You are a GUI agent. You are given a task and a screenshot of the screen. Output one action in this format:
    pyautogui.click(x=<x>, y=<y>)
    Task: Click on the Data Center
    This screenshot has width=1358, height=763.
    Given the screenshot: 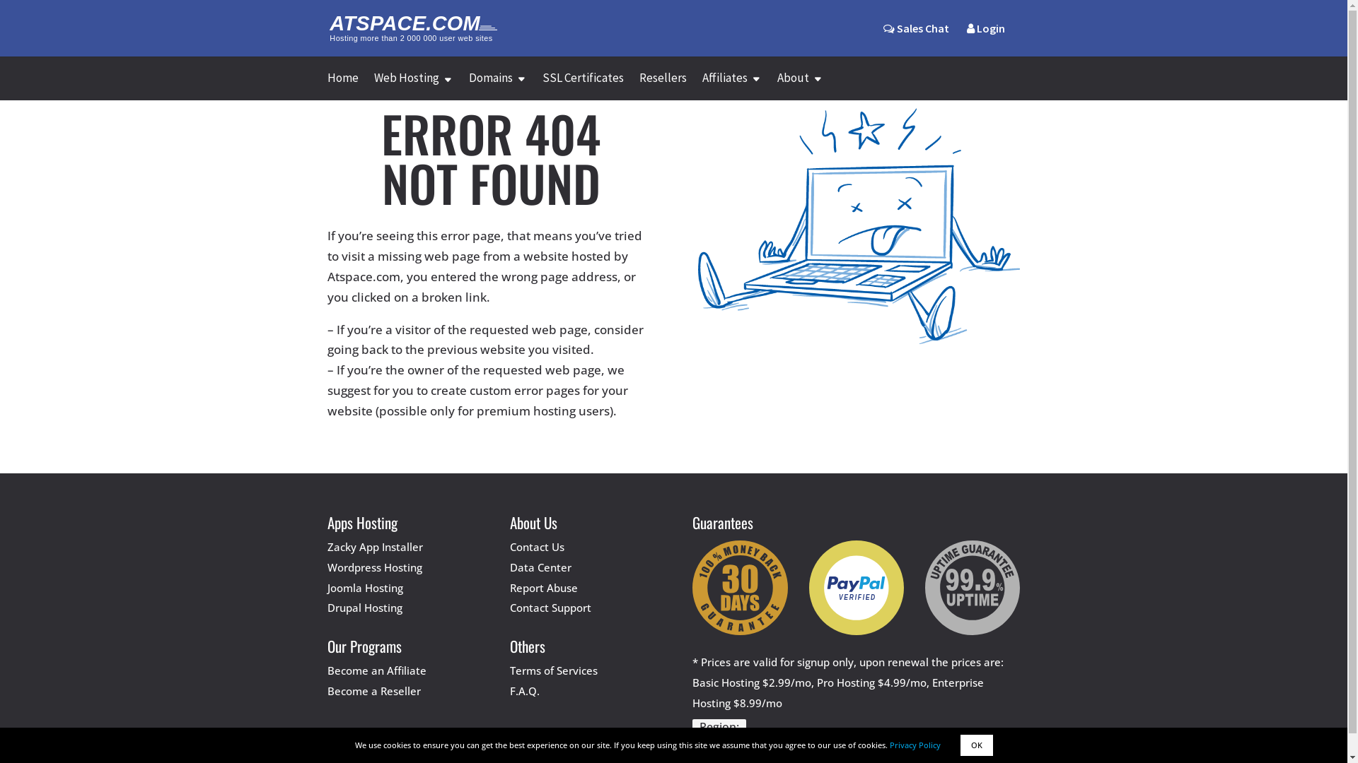 What is the action you would take?
    pyautogui.click(x=540, y=567)
    